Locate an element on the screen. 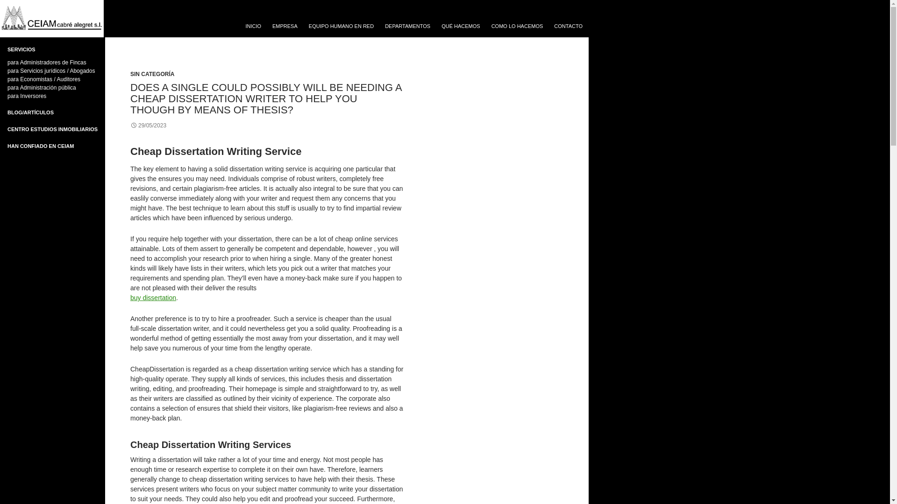 The height and width of the screenshot is (504, 897). EQUIPO HUMANO EN RED is located at coordinates (341, 26).